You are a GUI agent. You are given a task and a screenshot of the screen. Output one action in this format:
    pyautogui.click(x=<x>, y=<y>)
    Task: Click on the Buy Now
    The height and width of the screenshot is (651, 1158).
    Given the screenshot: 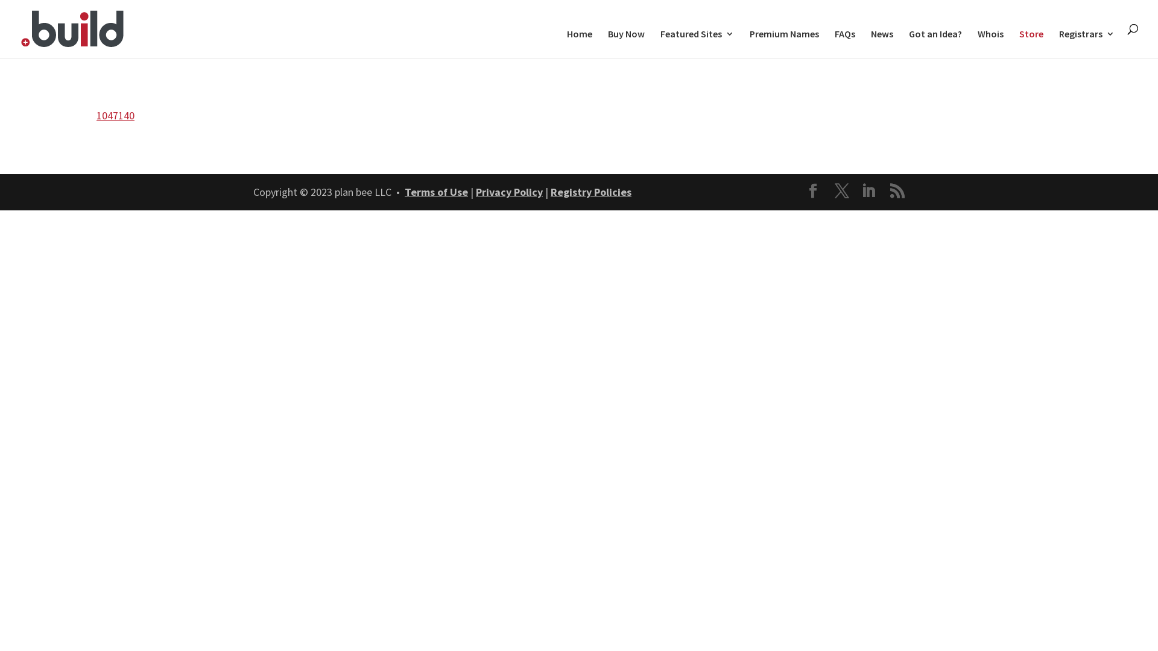 What is the action you would take?
    pyautogui.click(x=626, y=43)
    